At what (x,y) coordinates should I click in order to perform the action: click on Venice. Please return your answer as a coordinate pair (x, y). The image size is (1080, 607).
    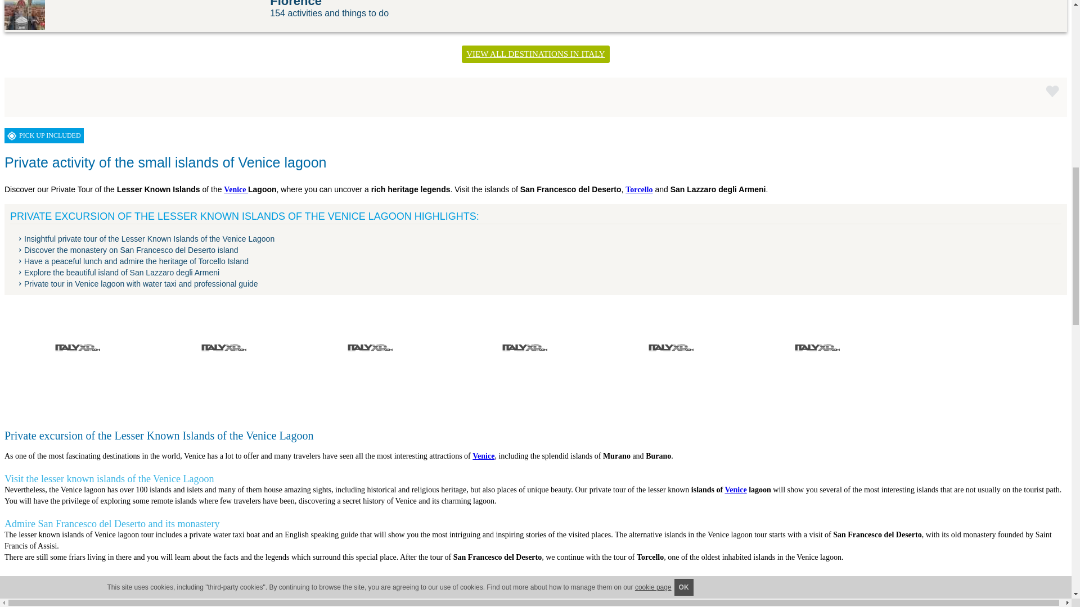
    Looking at the image, I should click on (735, 490).